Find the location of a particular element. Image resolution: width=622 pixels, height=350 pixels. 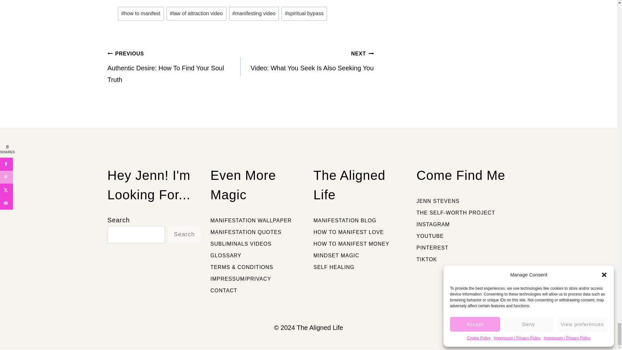

manifesting video is located at coordinates (254, 14).